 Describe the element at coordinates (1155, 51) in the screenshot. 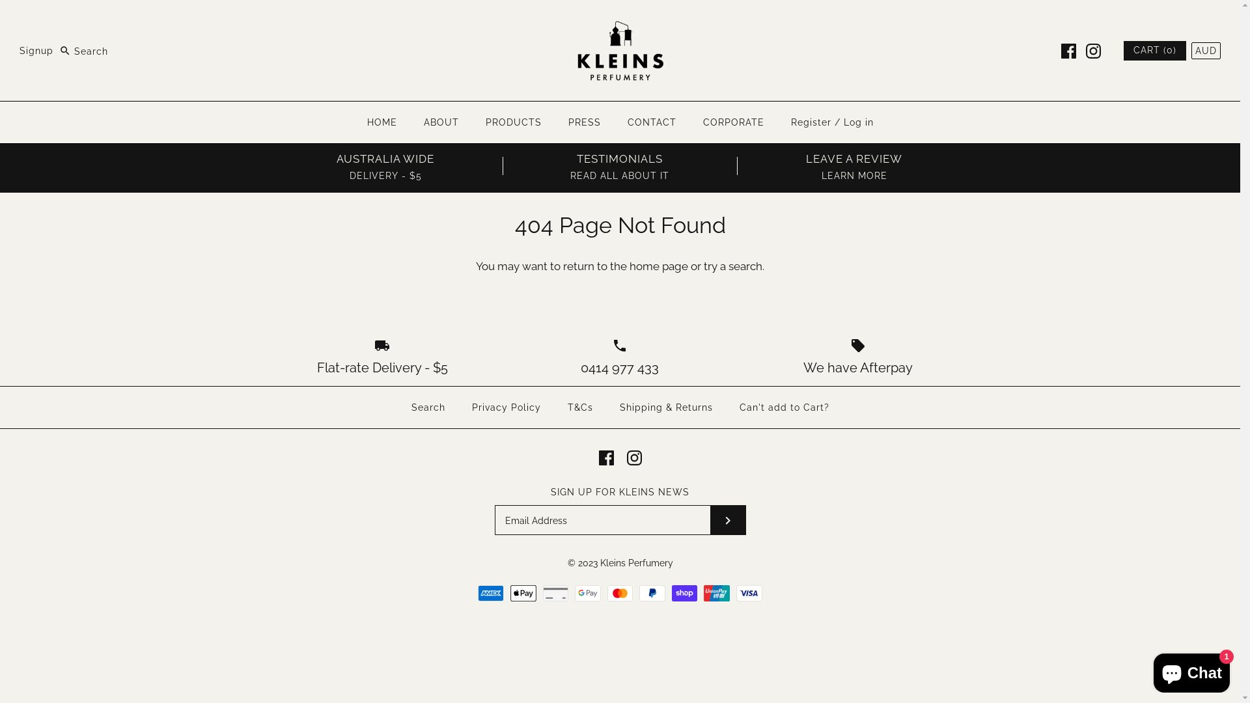

I see `CART (0)` at that location.